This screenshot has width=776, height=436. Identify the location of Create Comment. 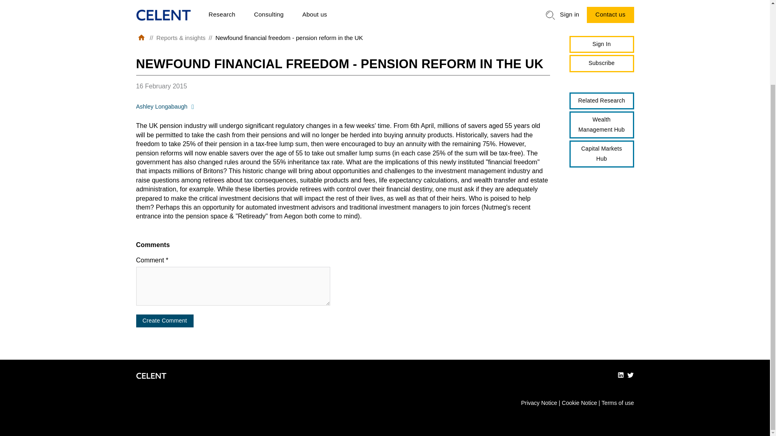
(164, 321).